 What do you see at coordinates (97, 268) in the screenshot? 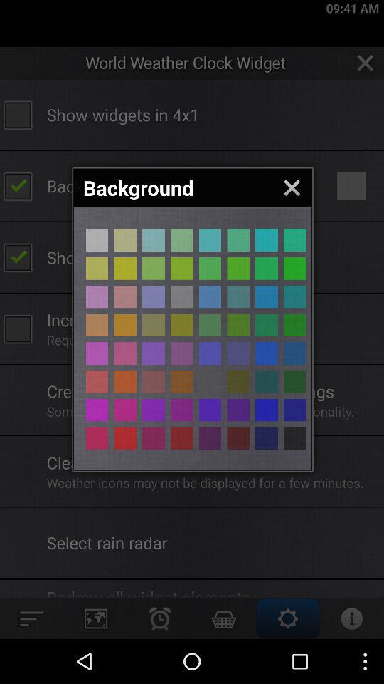
I see `select gray background color` at bounding box center [97, 268].